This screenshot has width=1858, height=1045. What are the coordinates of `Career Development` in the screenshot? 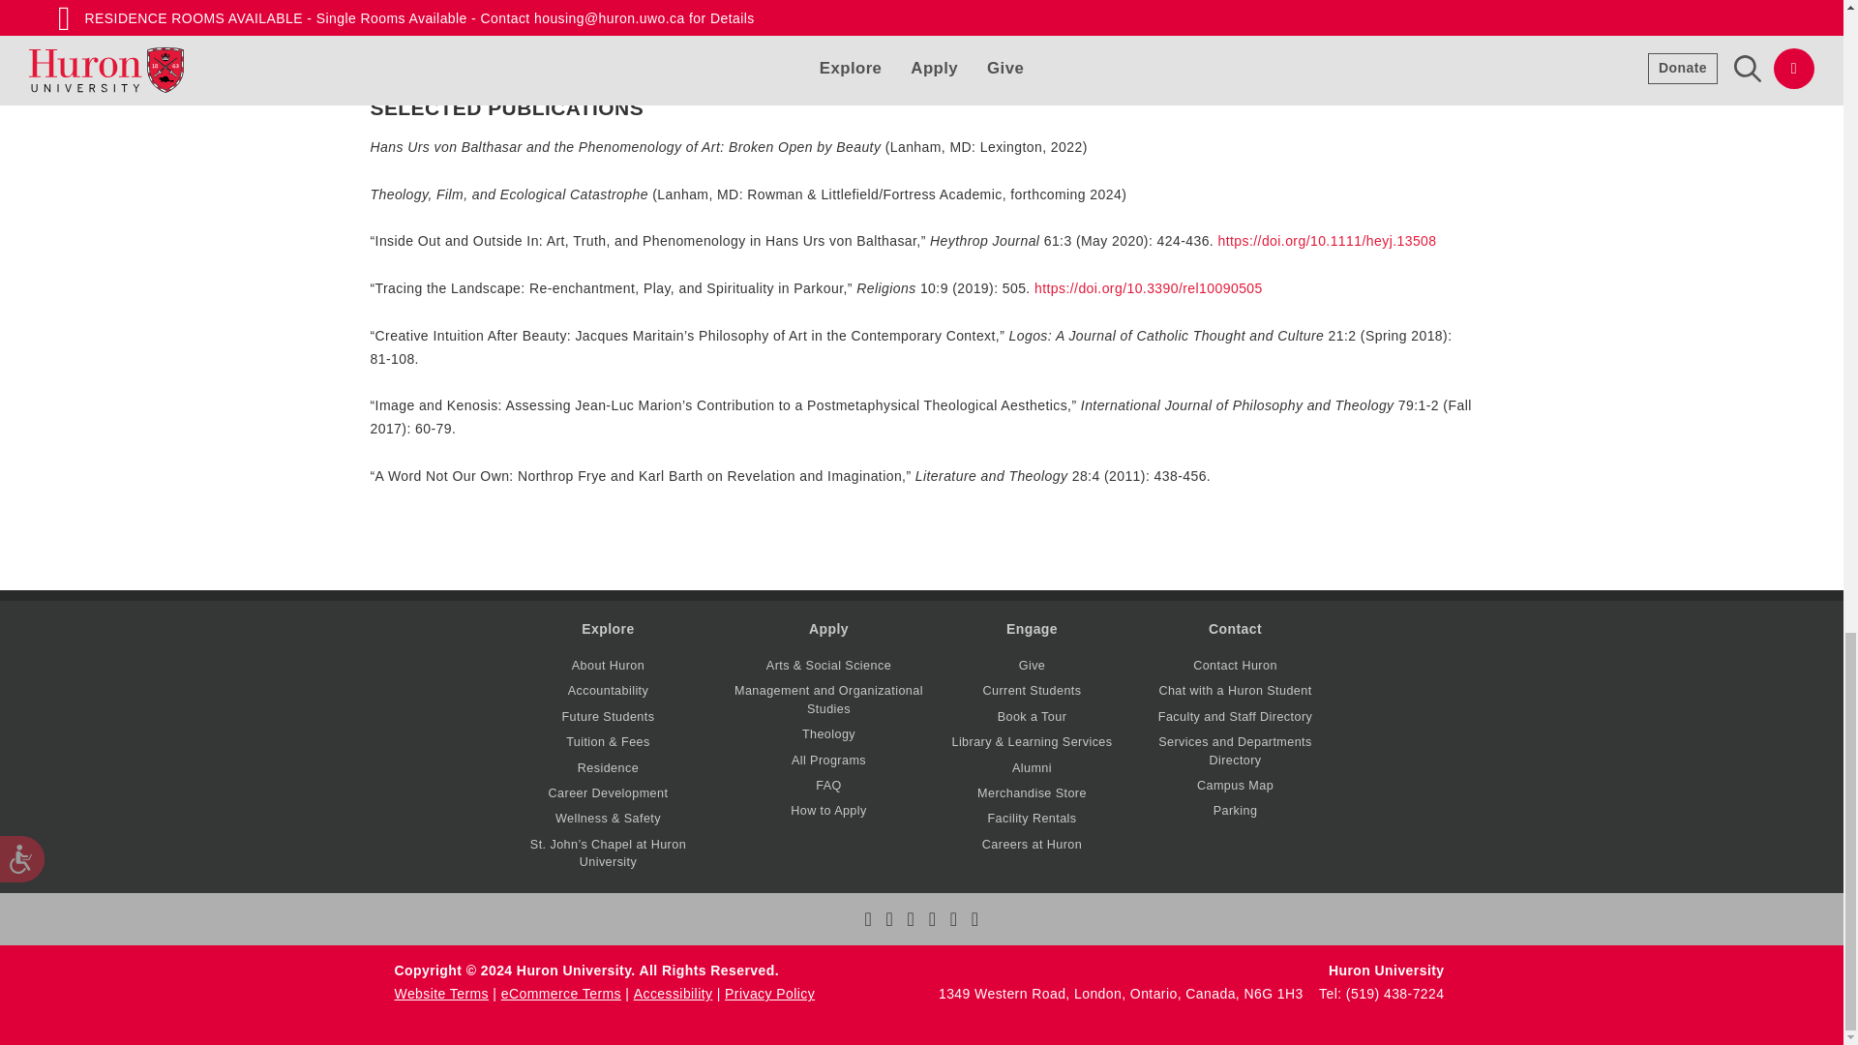 It's located at (608, 793).